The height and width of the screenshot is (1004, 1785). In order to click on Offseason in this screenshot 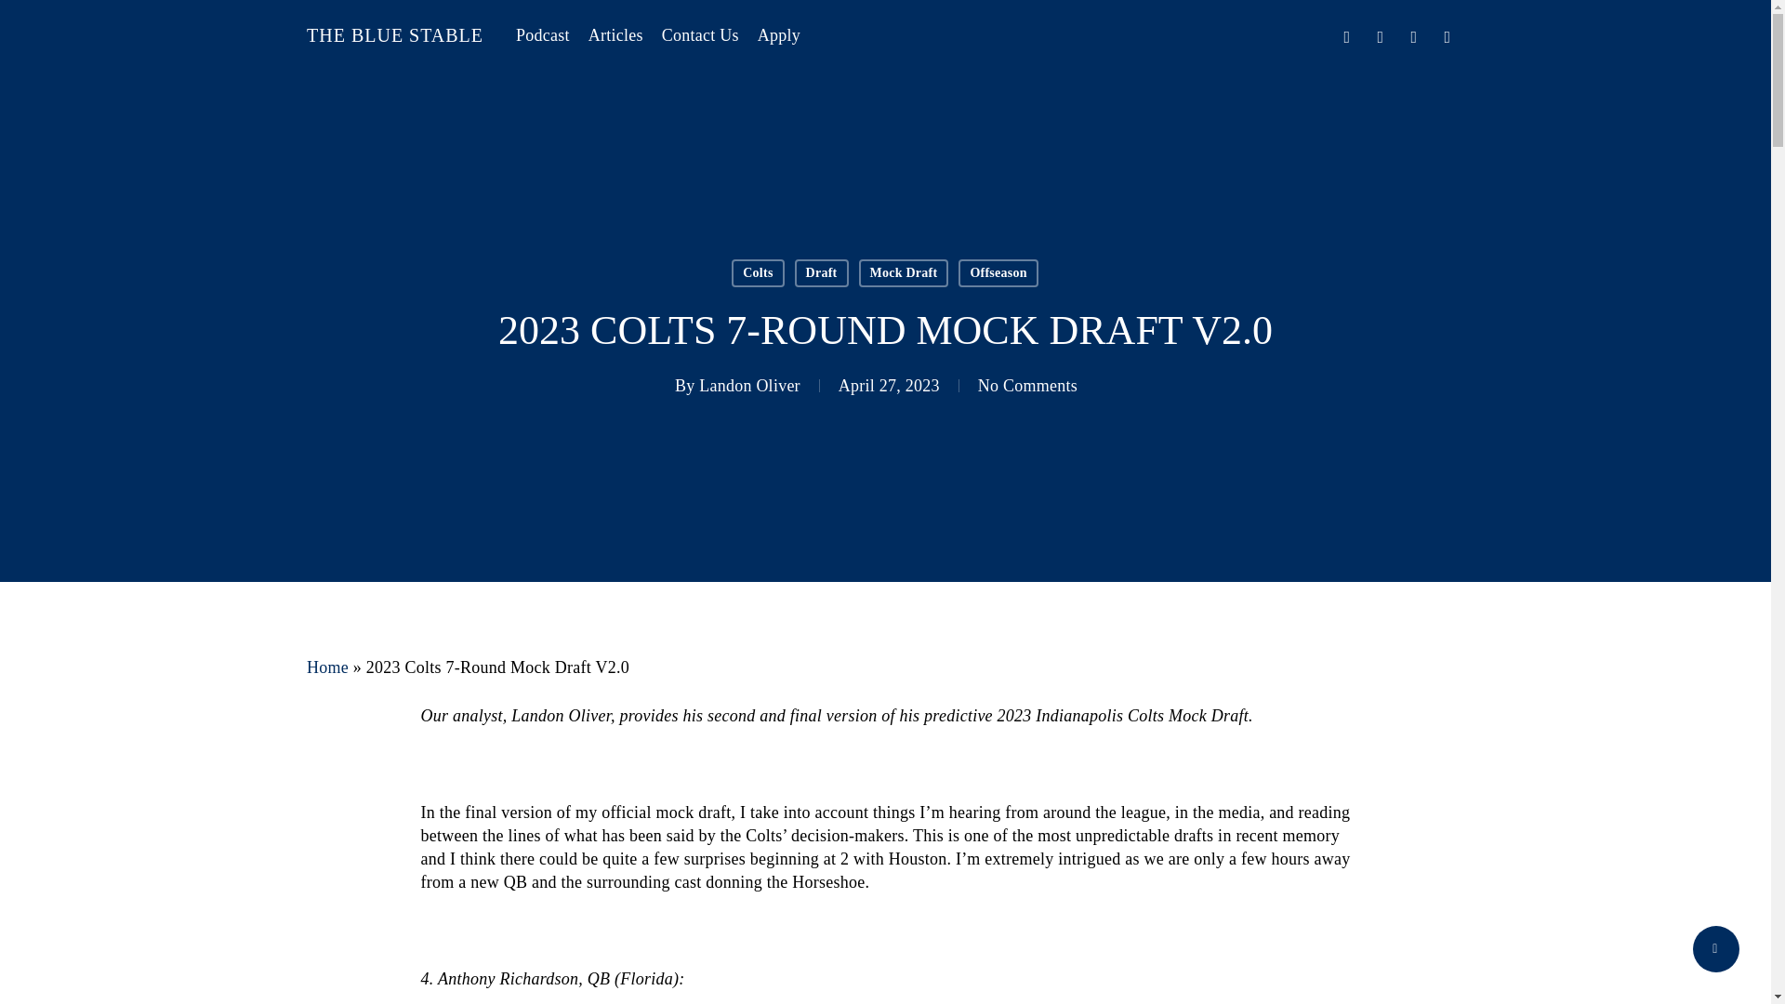, I will do `click(998, 272)`.